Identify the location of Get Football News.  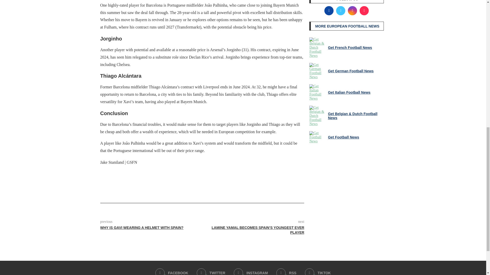
(317, 137).